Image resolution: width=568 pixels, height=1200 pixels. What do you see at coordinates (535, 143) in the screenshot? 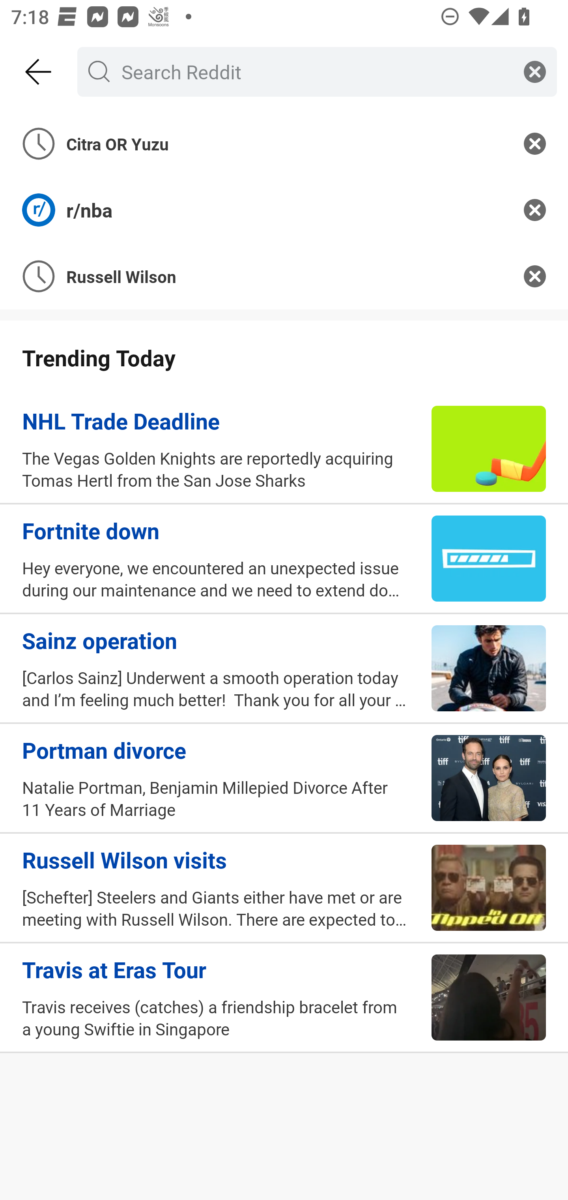
I see `Remove` at bounding box center [535, 143].